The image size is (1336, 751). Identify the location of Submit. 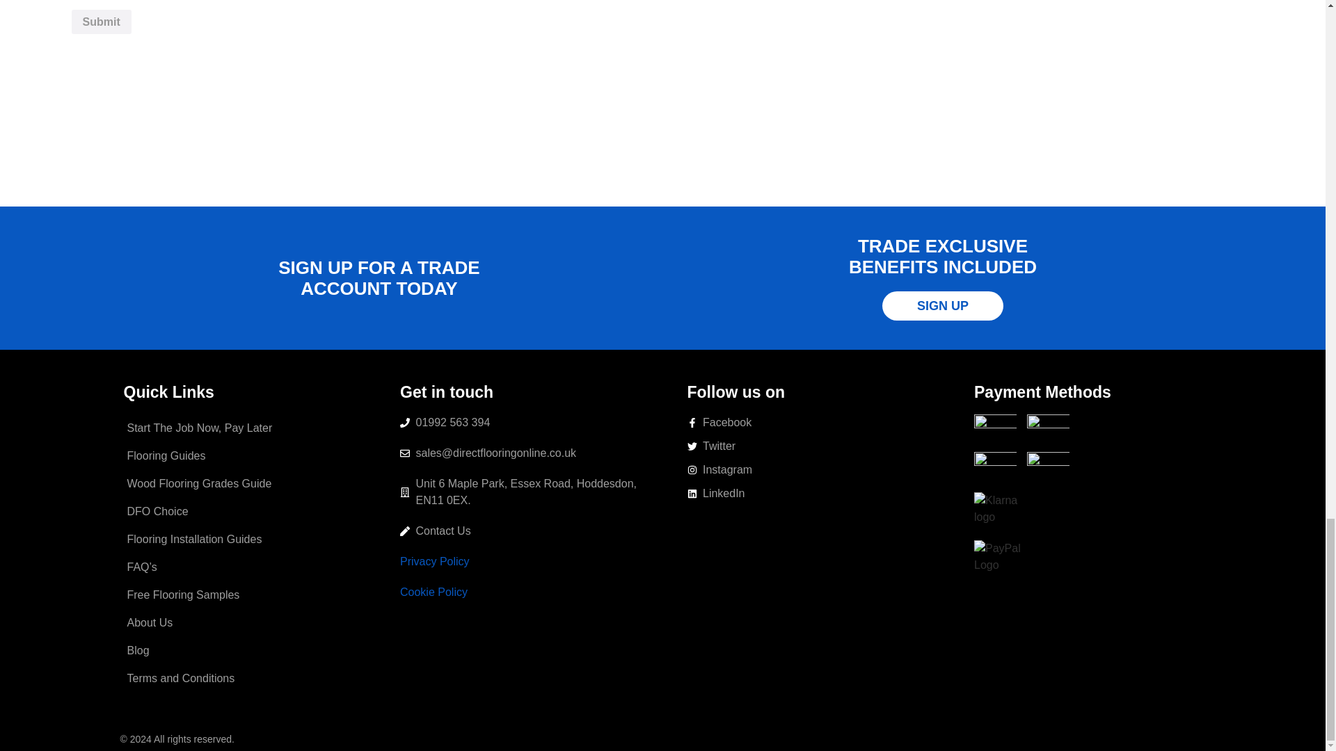
(100, 22).